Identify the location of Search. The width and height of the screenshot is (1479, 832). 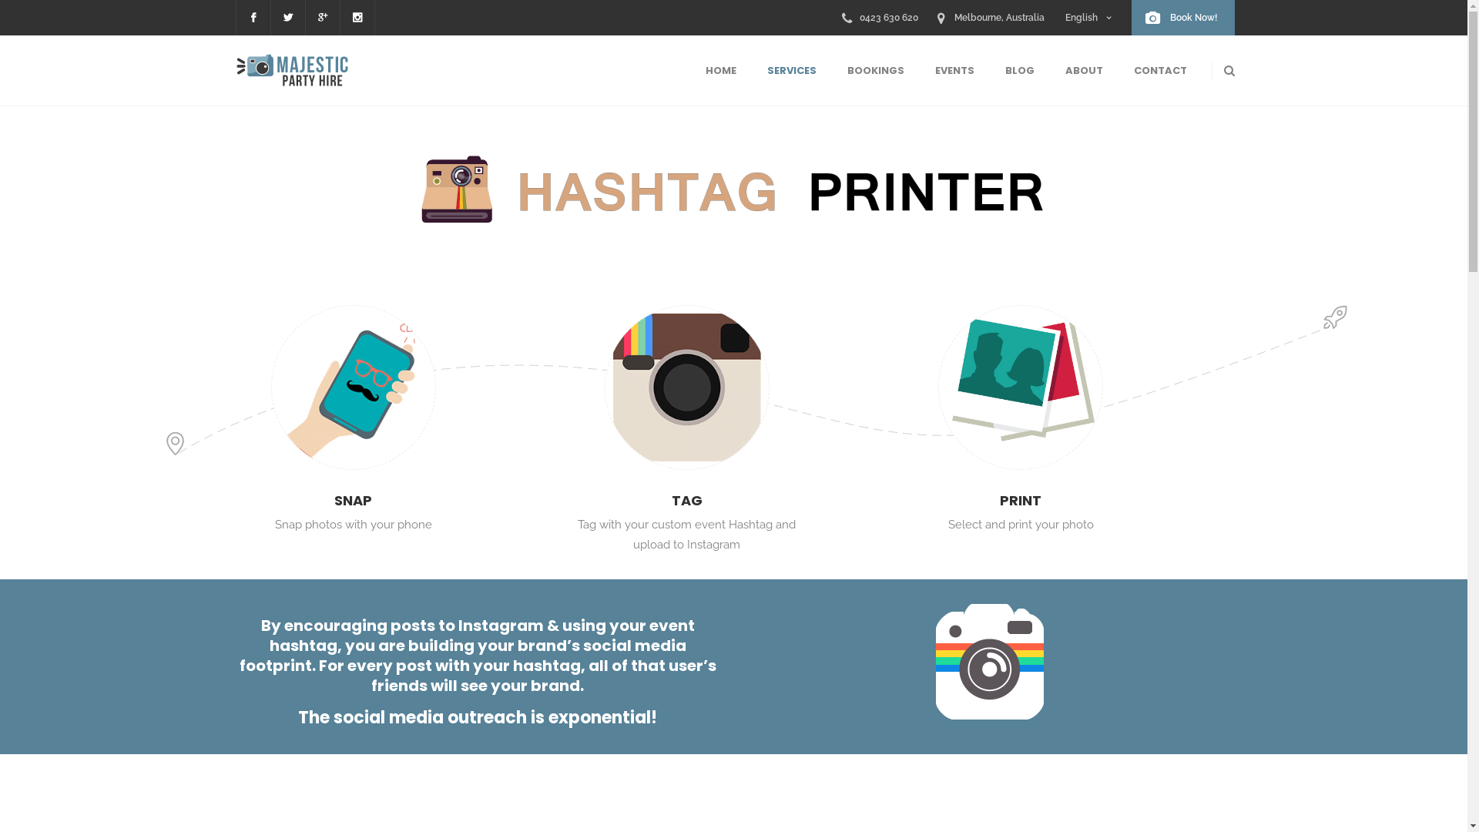
(1190, 130).